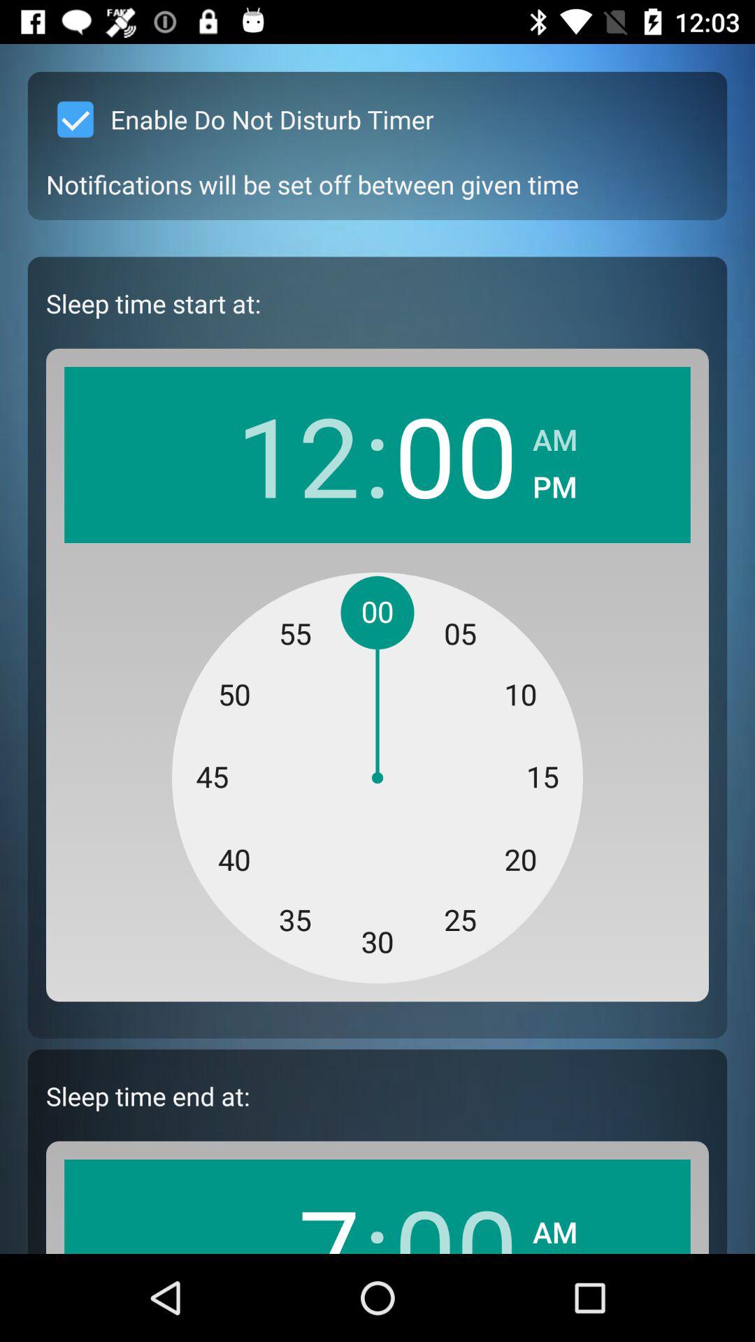 This screenshot has width=755, height=1342. What do you see at coordinates (298, 1213) in the screenshot?
I see `turn on 7` at bounding box center [298, 1213].